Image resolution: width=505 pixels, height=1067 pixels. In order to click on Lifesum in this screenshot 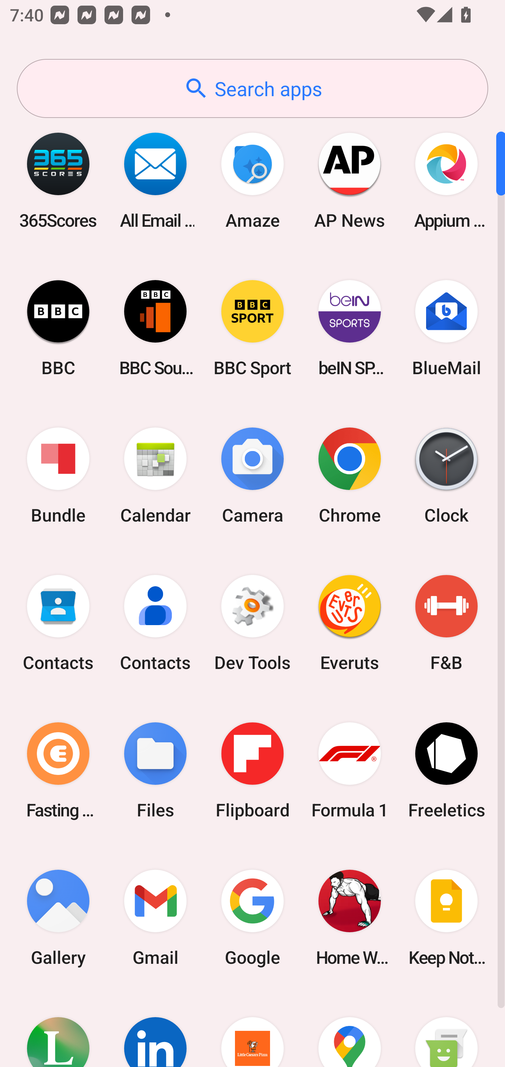, I will do `click(58, 1029)`.